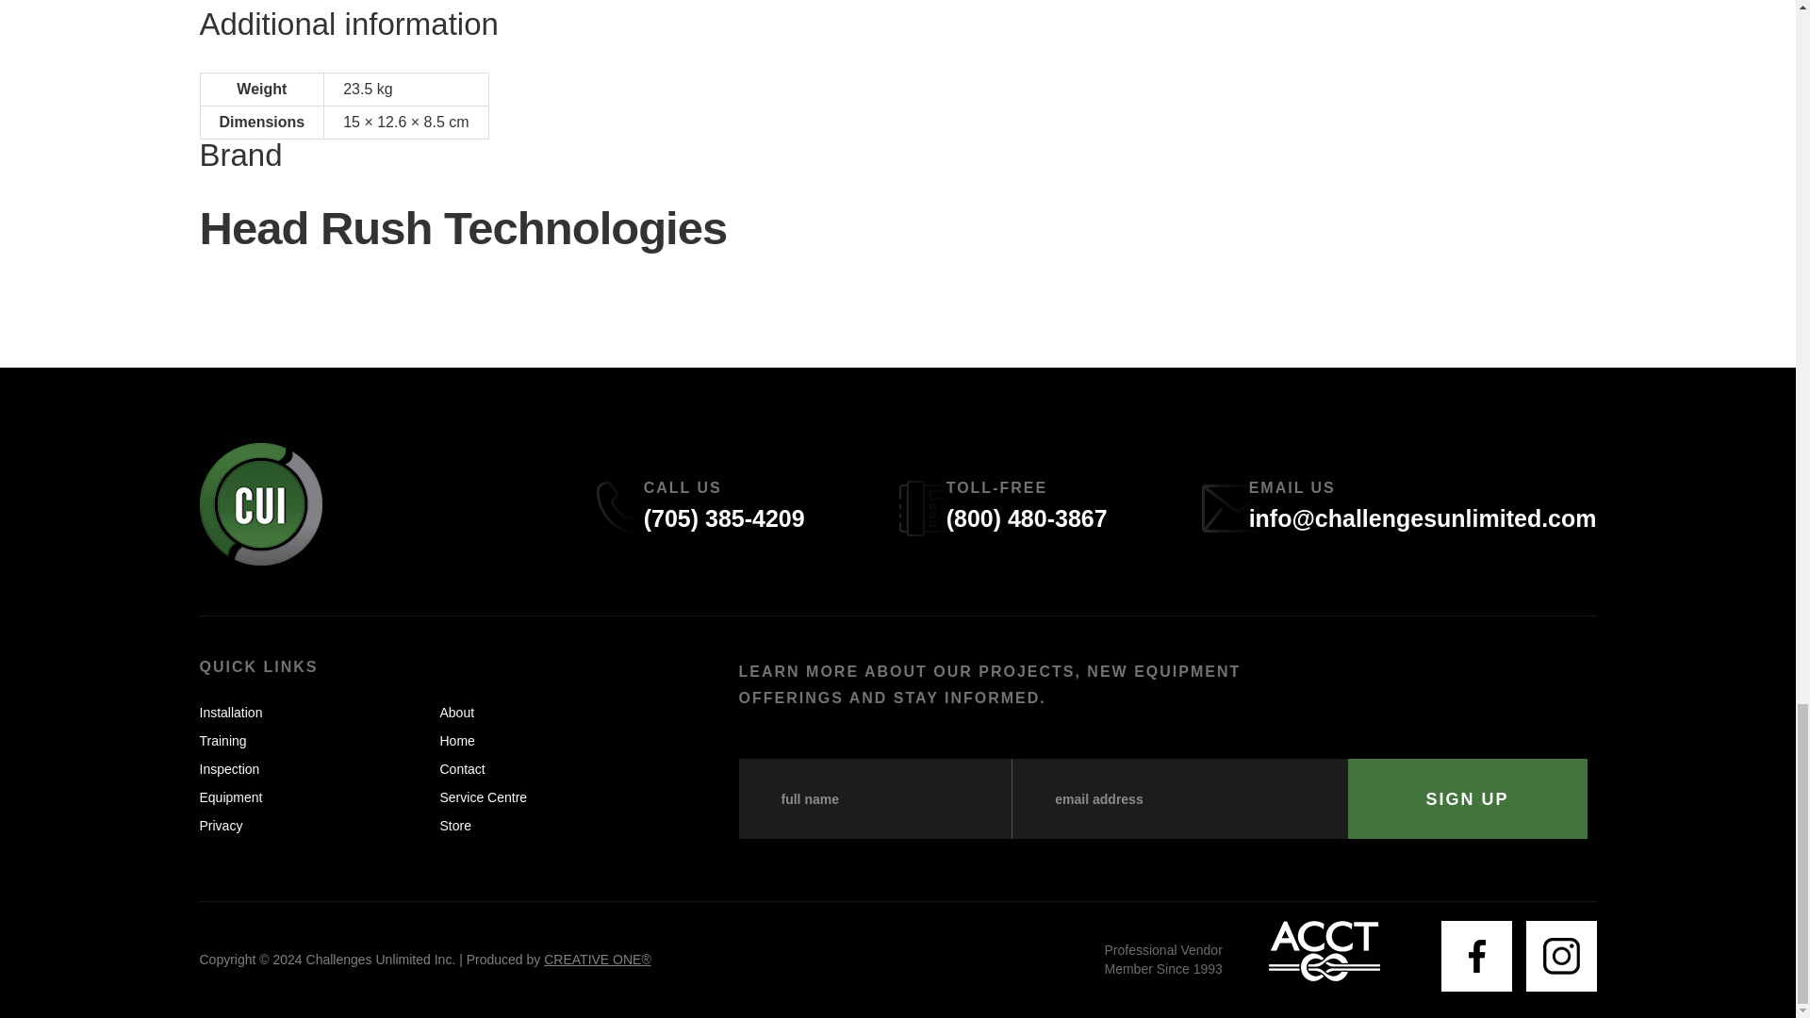 The height and width of the screenshot is (1018, 1810). Describe the element at coordinates (462, 769) in the screenshot. I see `Contact` at that location.